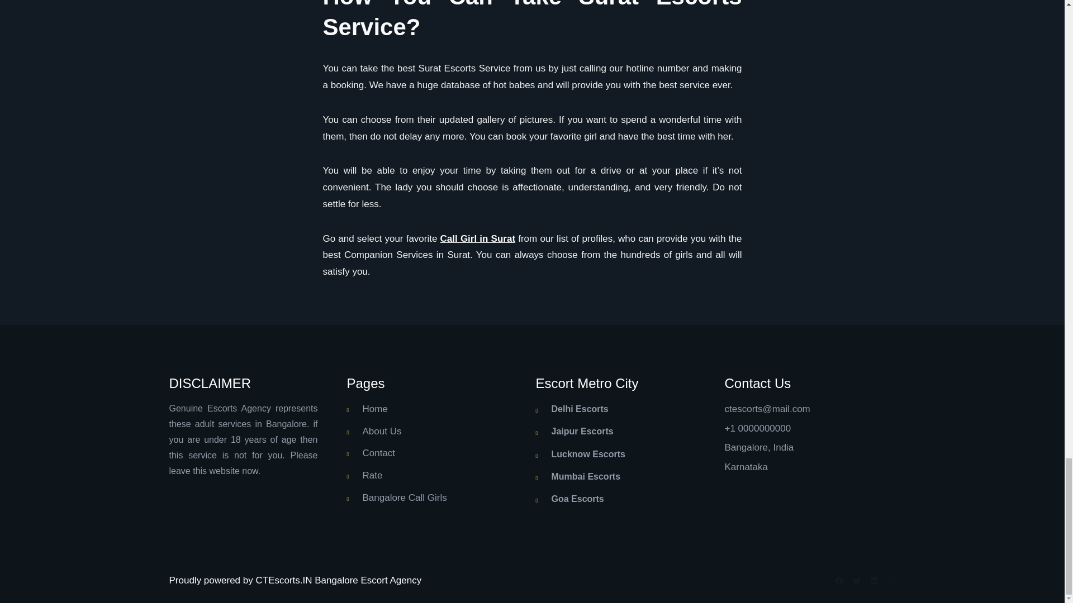  I want to click on Call Girl in Surat, so click(478, 238).